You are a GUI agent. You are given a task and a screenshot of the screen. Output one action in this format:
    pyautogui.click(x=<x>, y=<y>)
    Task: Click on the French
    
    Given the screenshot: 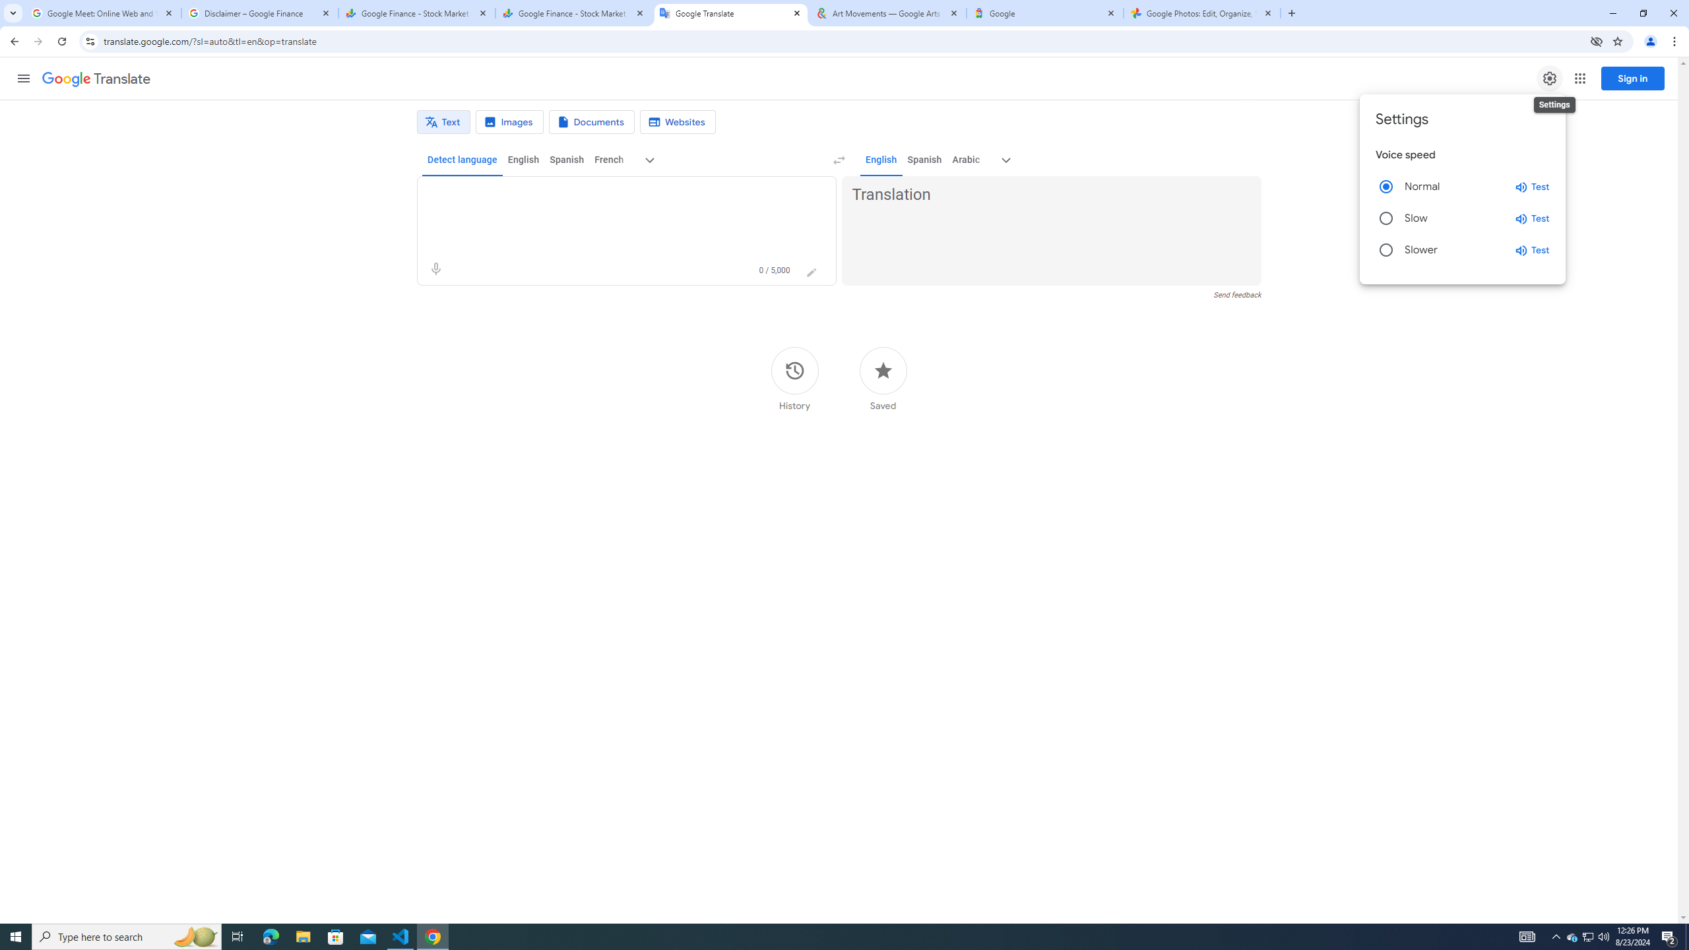 What is the action you would take?
    pyautogui.click(x=608, y=160)
    